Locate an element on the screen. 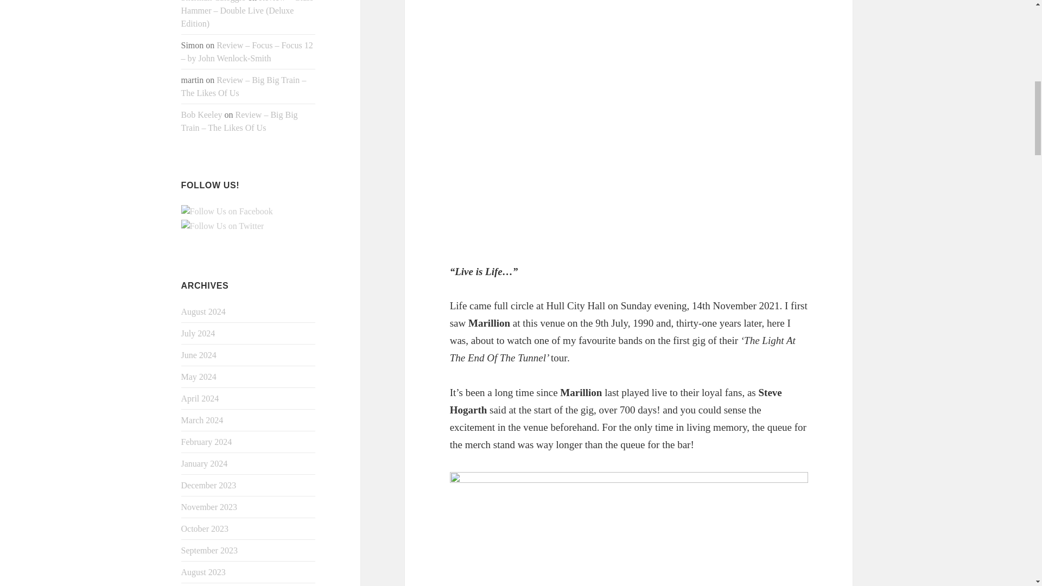 The height and width of the screenshot is (586, 1042). Twitter DTVoicesUK is located at coordinates (223, 226).